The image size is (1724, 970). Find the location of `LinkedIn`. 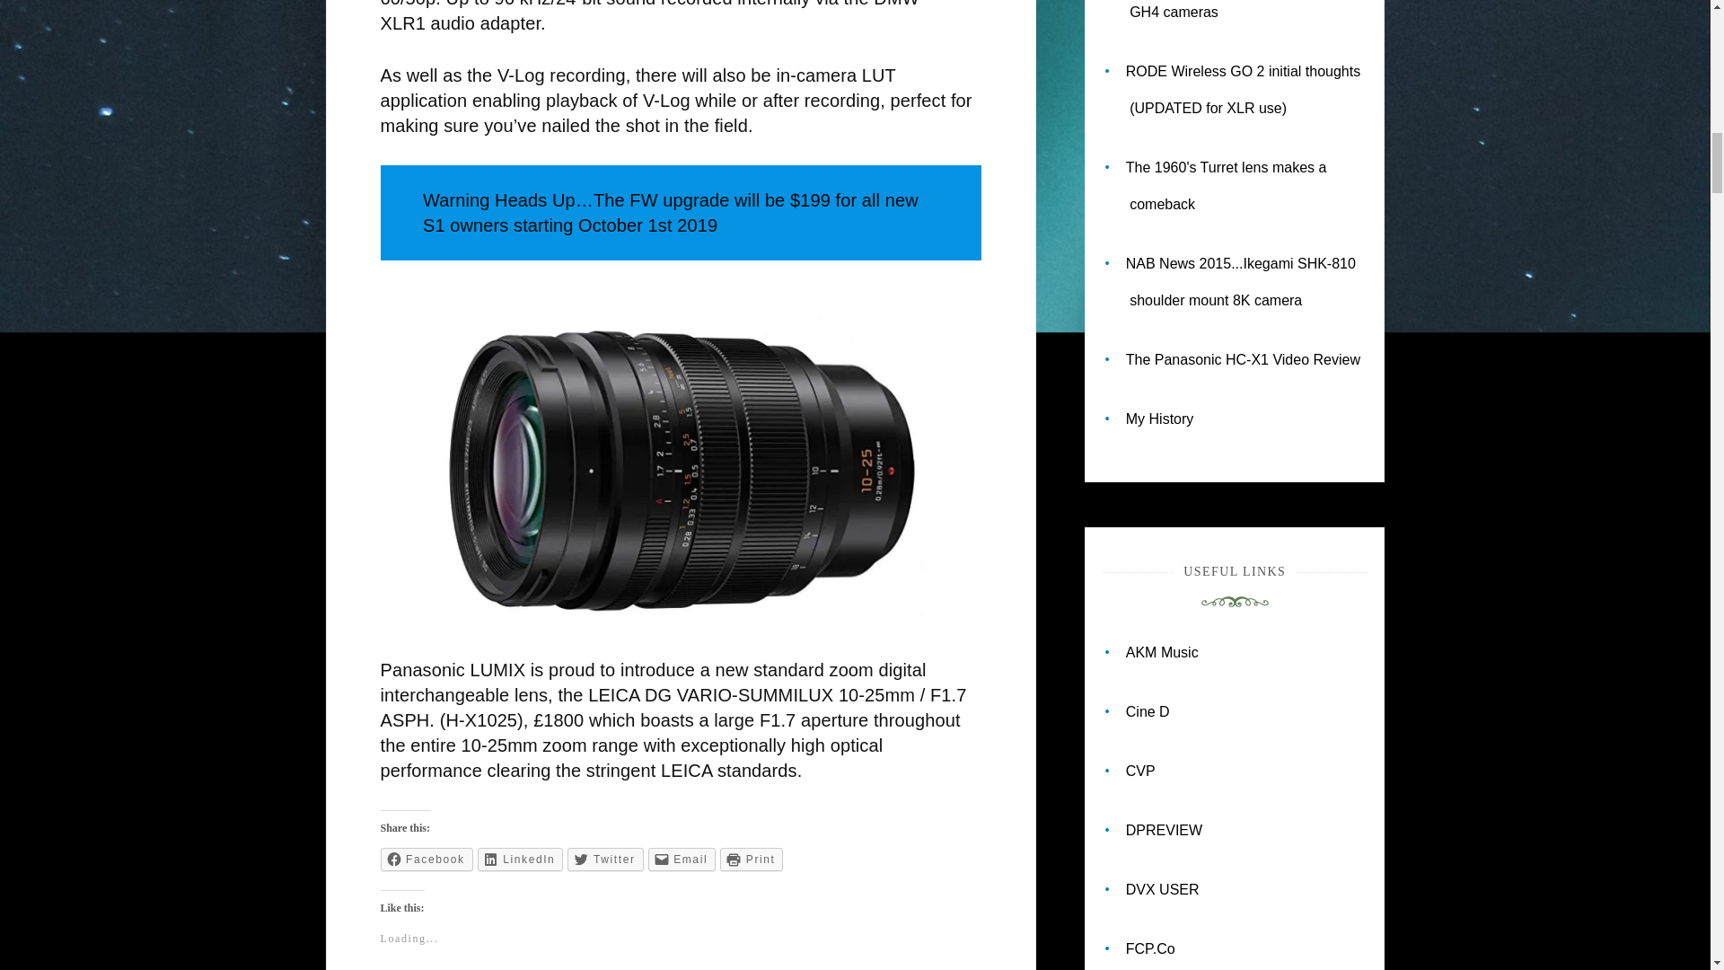

LinkedIn is located at coordinates (520, 859).